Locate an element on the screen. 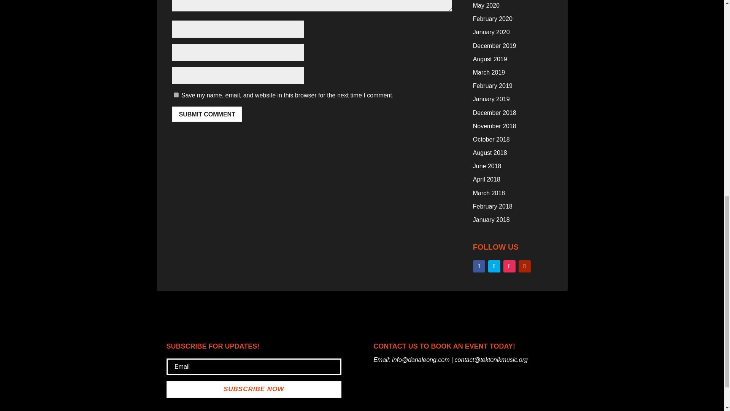  Follow on Instagram is located at coordinates (509, 266).